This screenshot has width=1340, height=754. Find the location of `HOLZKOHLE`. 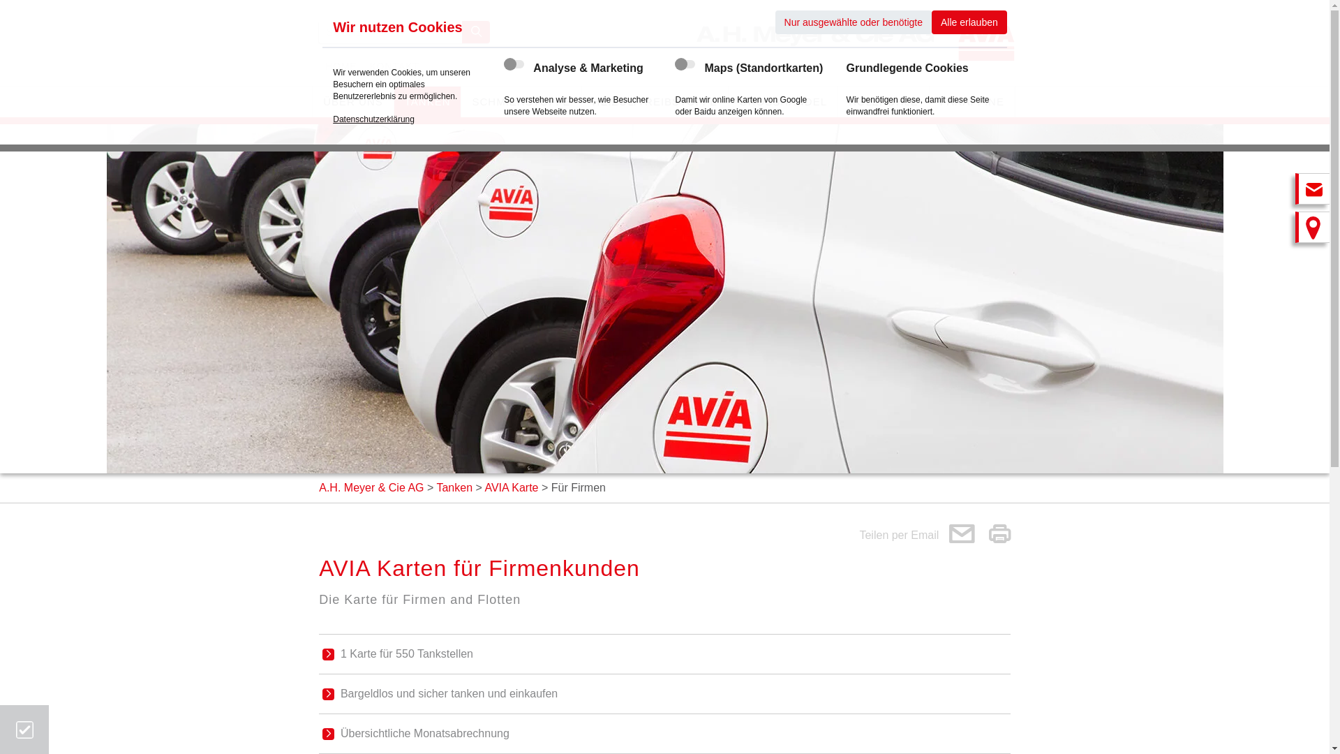

HOLZKOHLE is located at coordinates (884, 102).